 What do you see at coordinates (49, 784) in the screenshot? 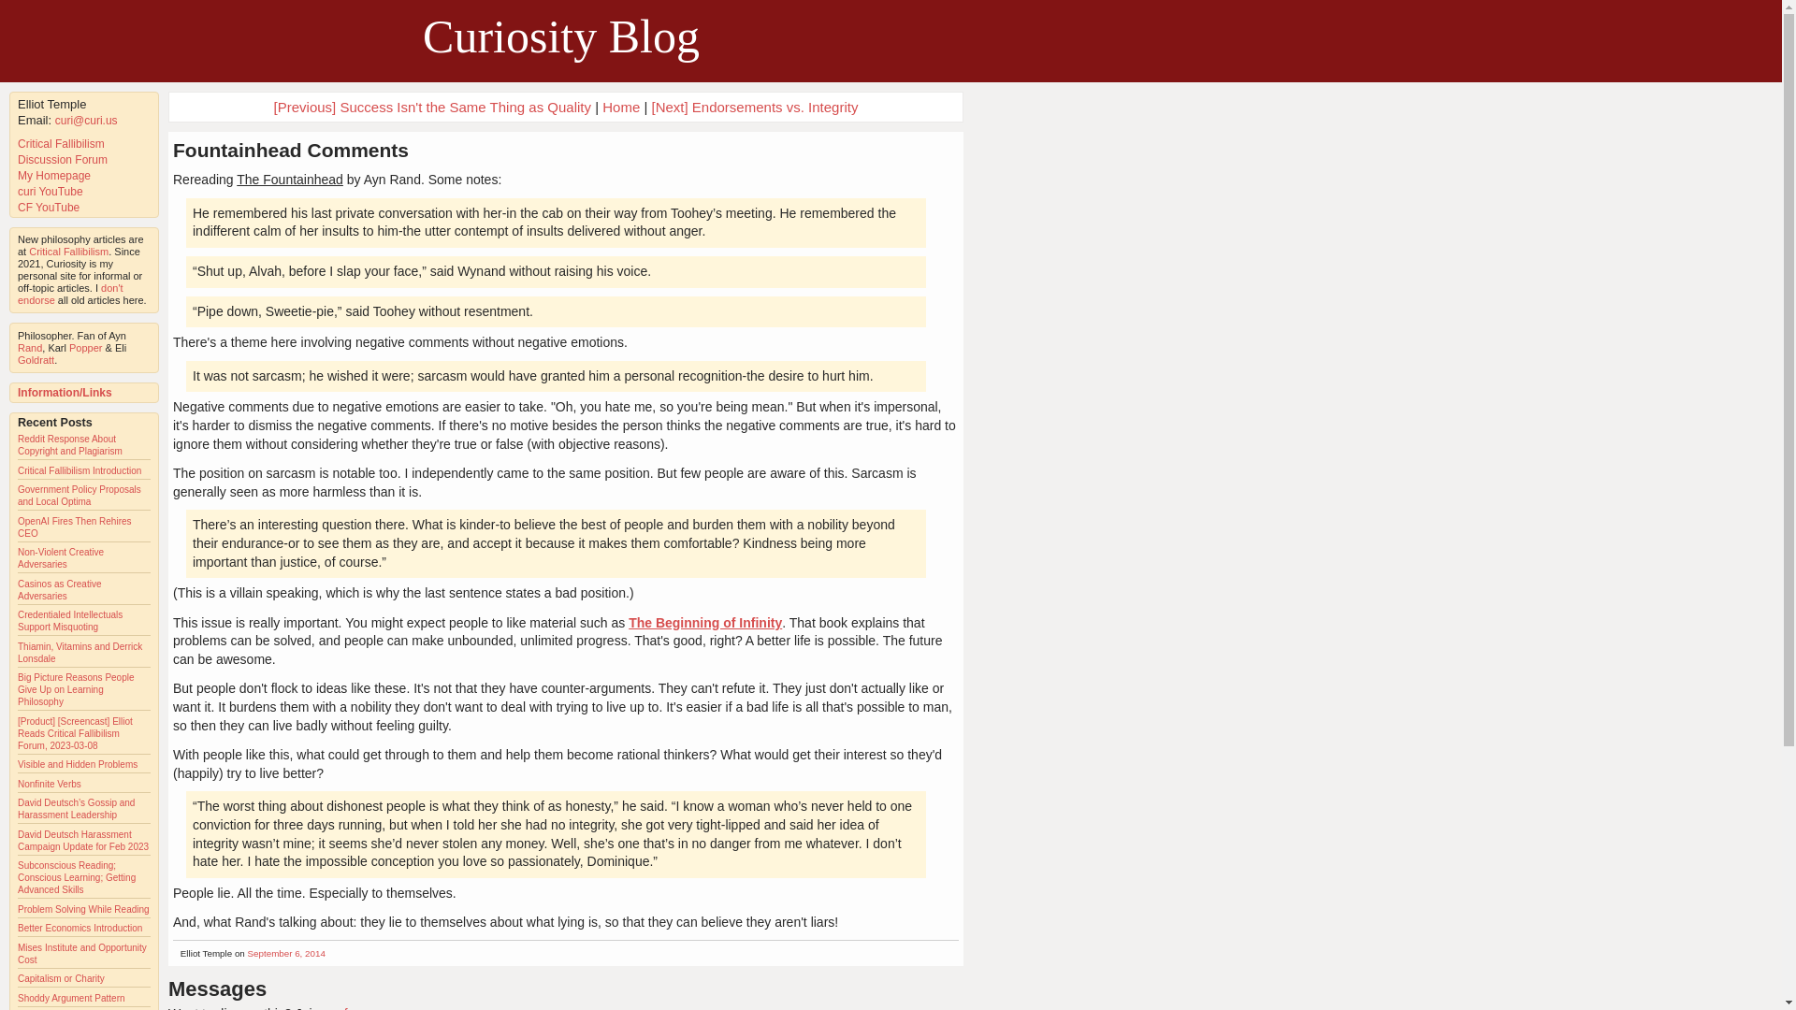
I see `Nonfinite Verbs` at bounding box center [49, 784].